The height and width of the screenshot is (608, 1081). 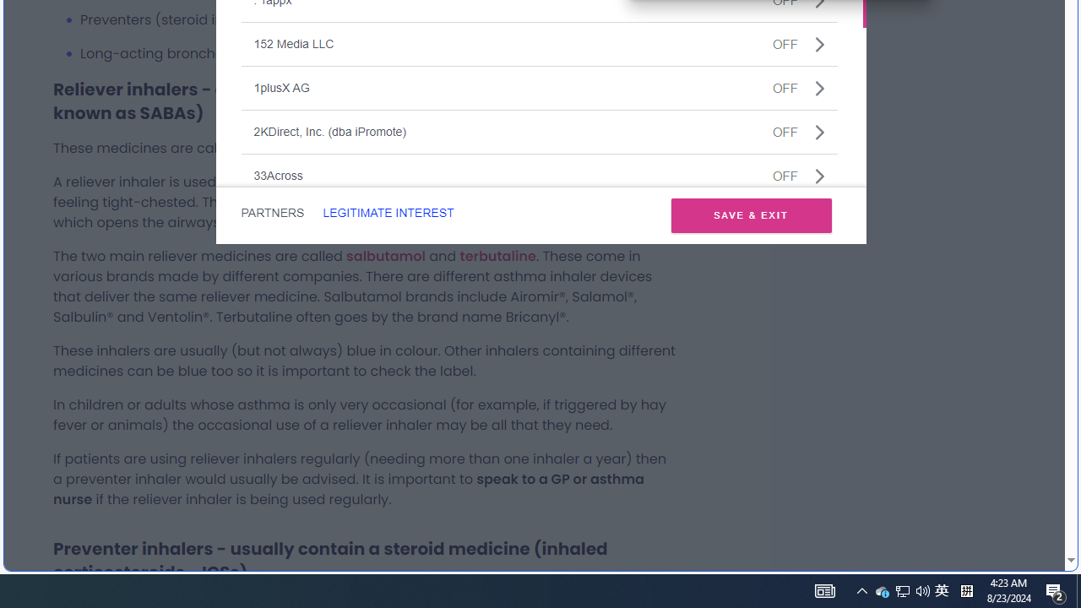 I want to click on terbutaline, so click(x=942, y=591).